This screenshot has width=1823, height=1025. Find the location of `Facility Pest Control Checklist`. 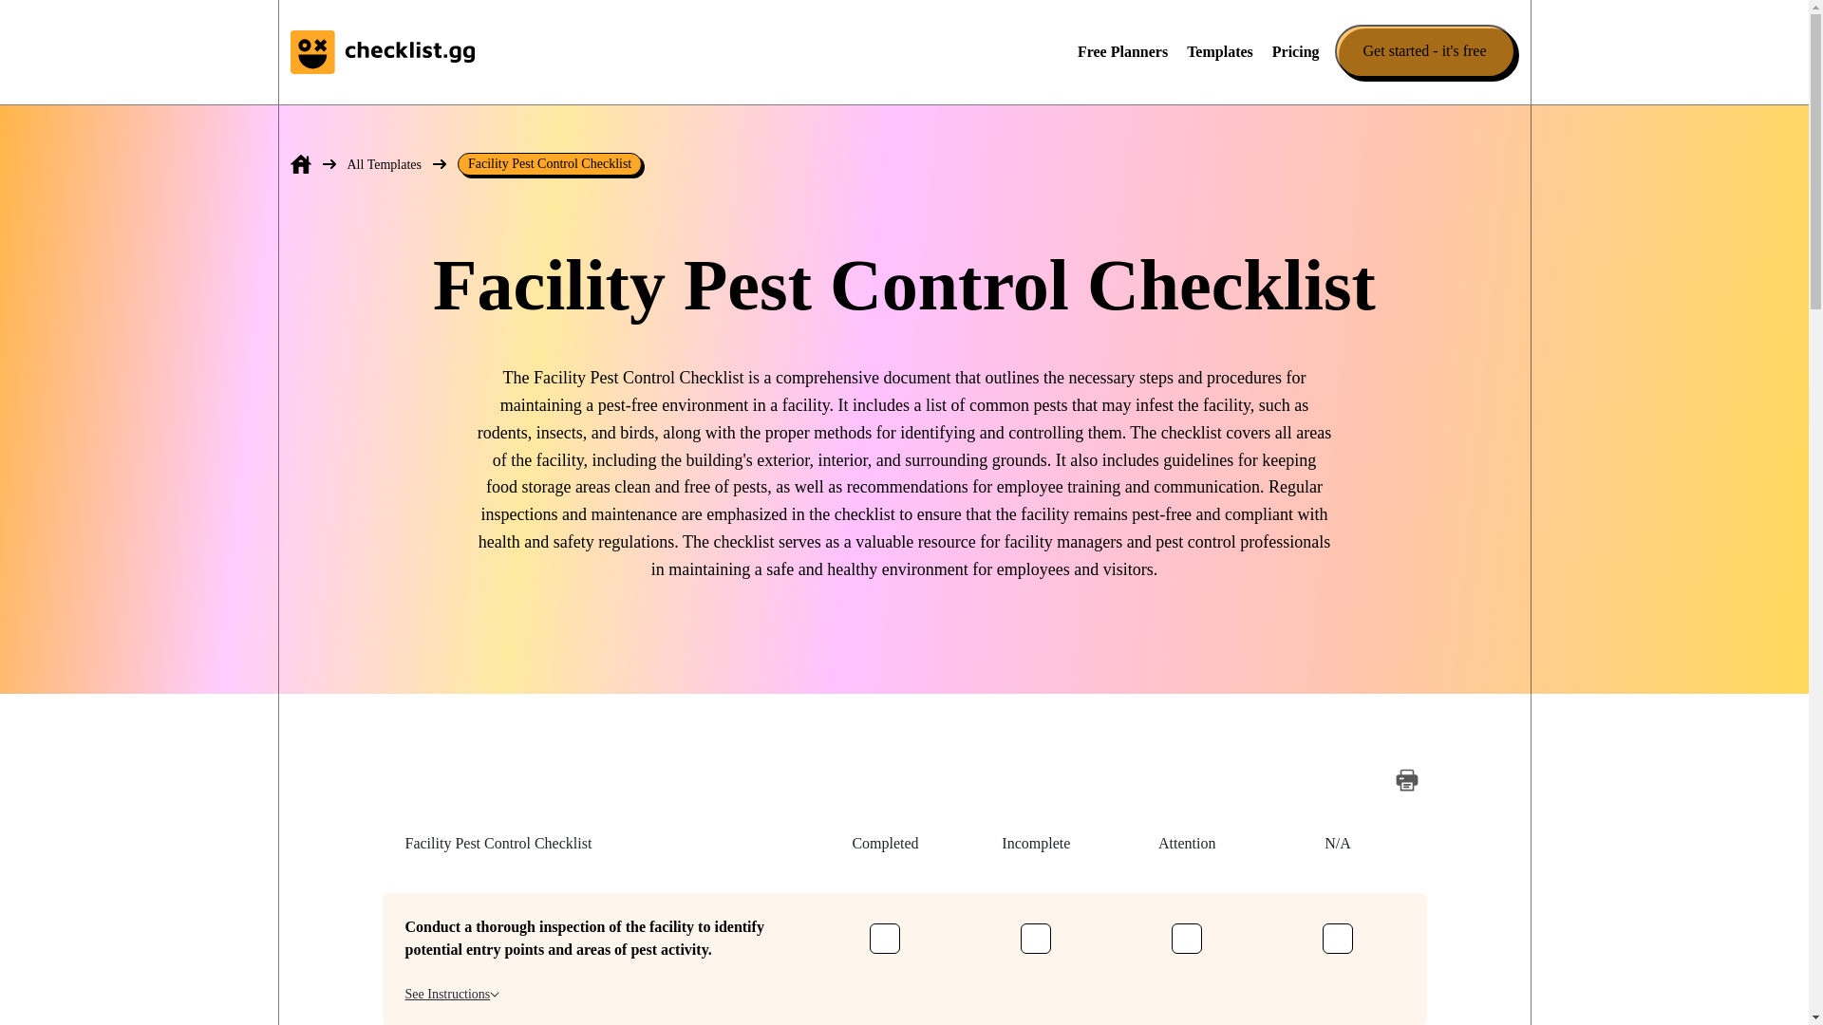

Facility Pest Control Checklist is located at coordinates (549, 163).